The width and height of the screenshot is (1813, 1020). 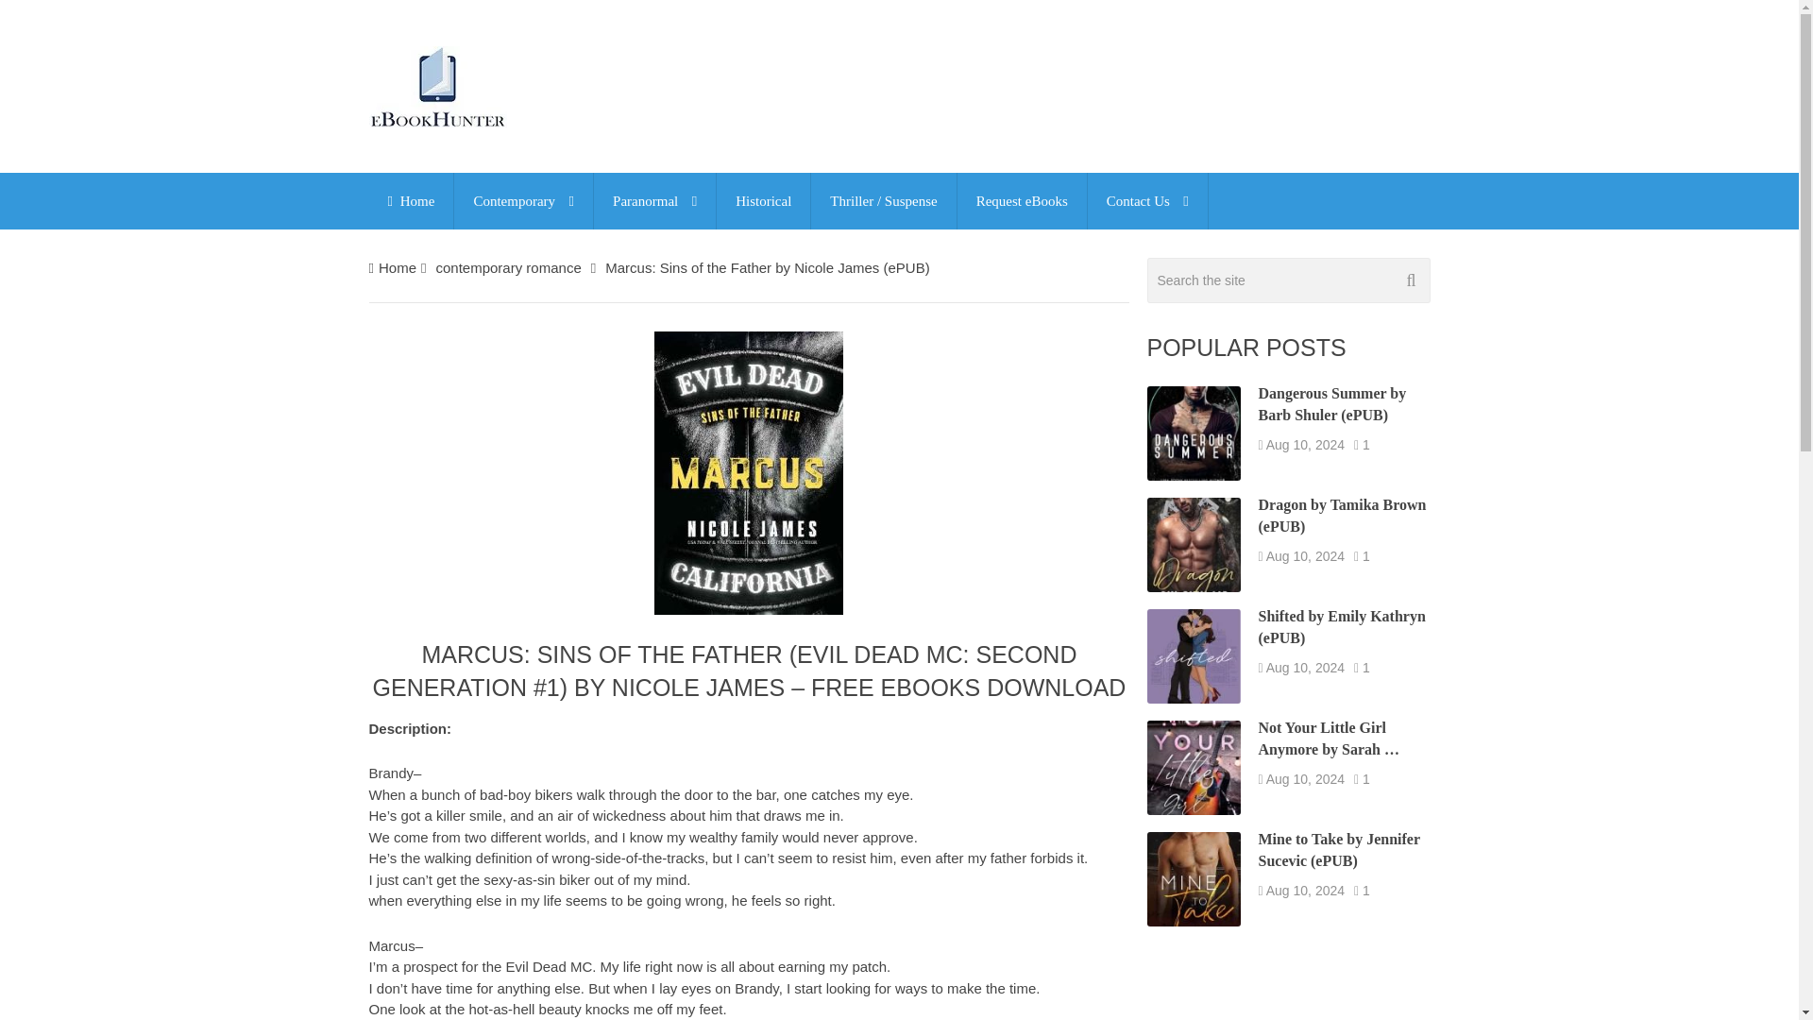 What do you see at coordinates (763, 200) in the screenshot?
I see `Historical` at bounding box center [763, 200].